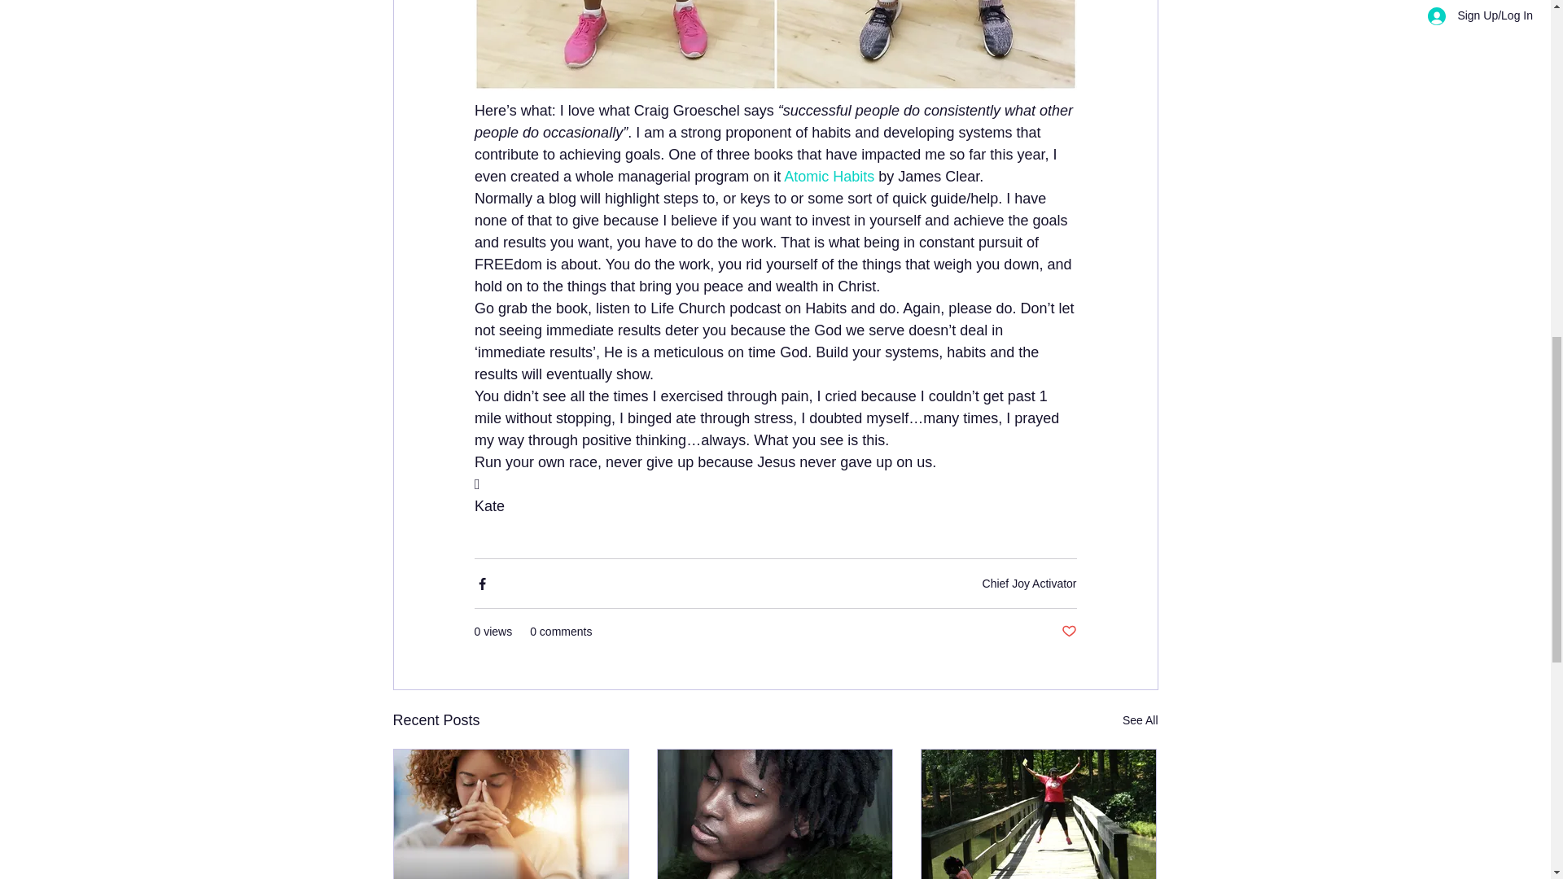 Image resolution: width=1563 pixels, height=879 pixels. What do you see at coordinates (1140, 719) in the screenshot?
I see `See All` at bounding box center [1140, 719].